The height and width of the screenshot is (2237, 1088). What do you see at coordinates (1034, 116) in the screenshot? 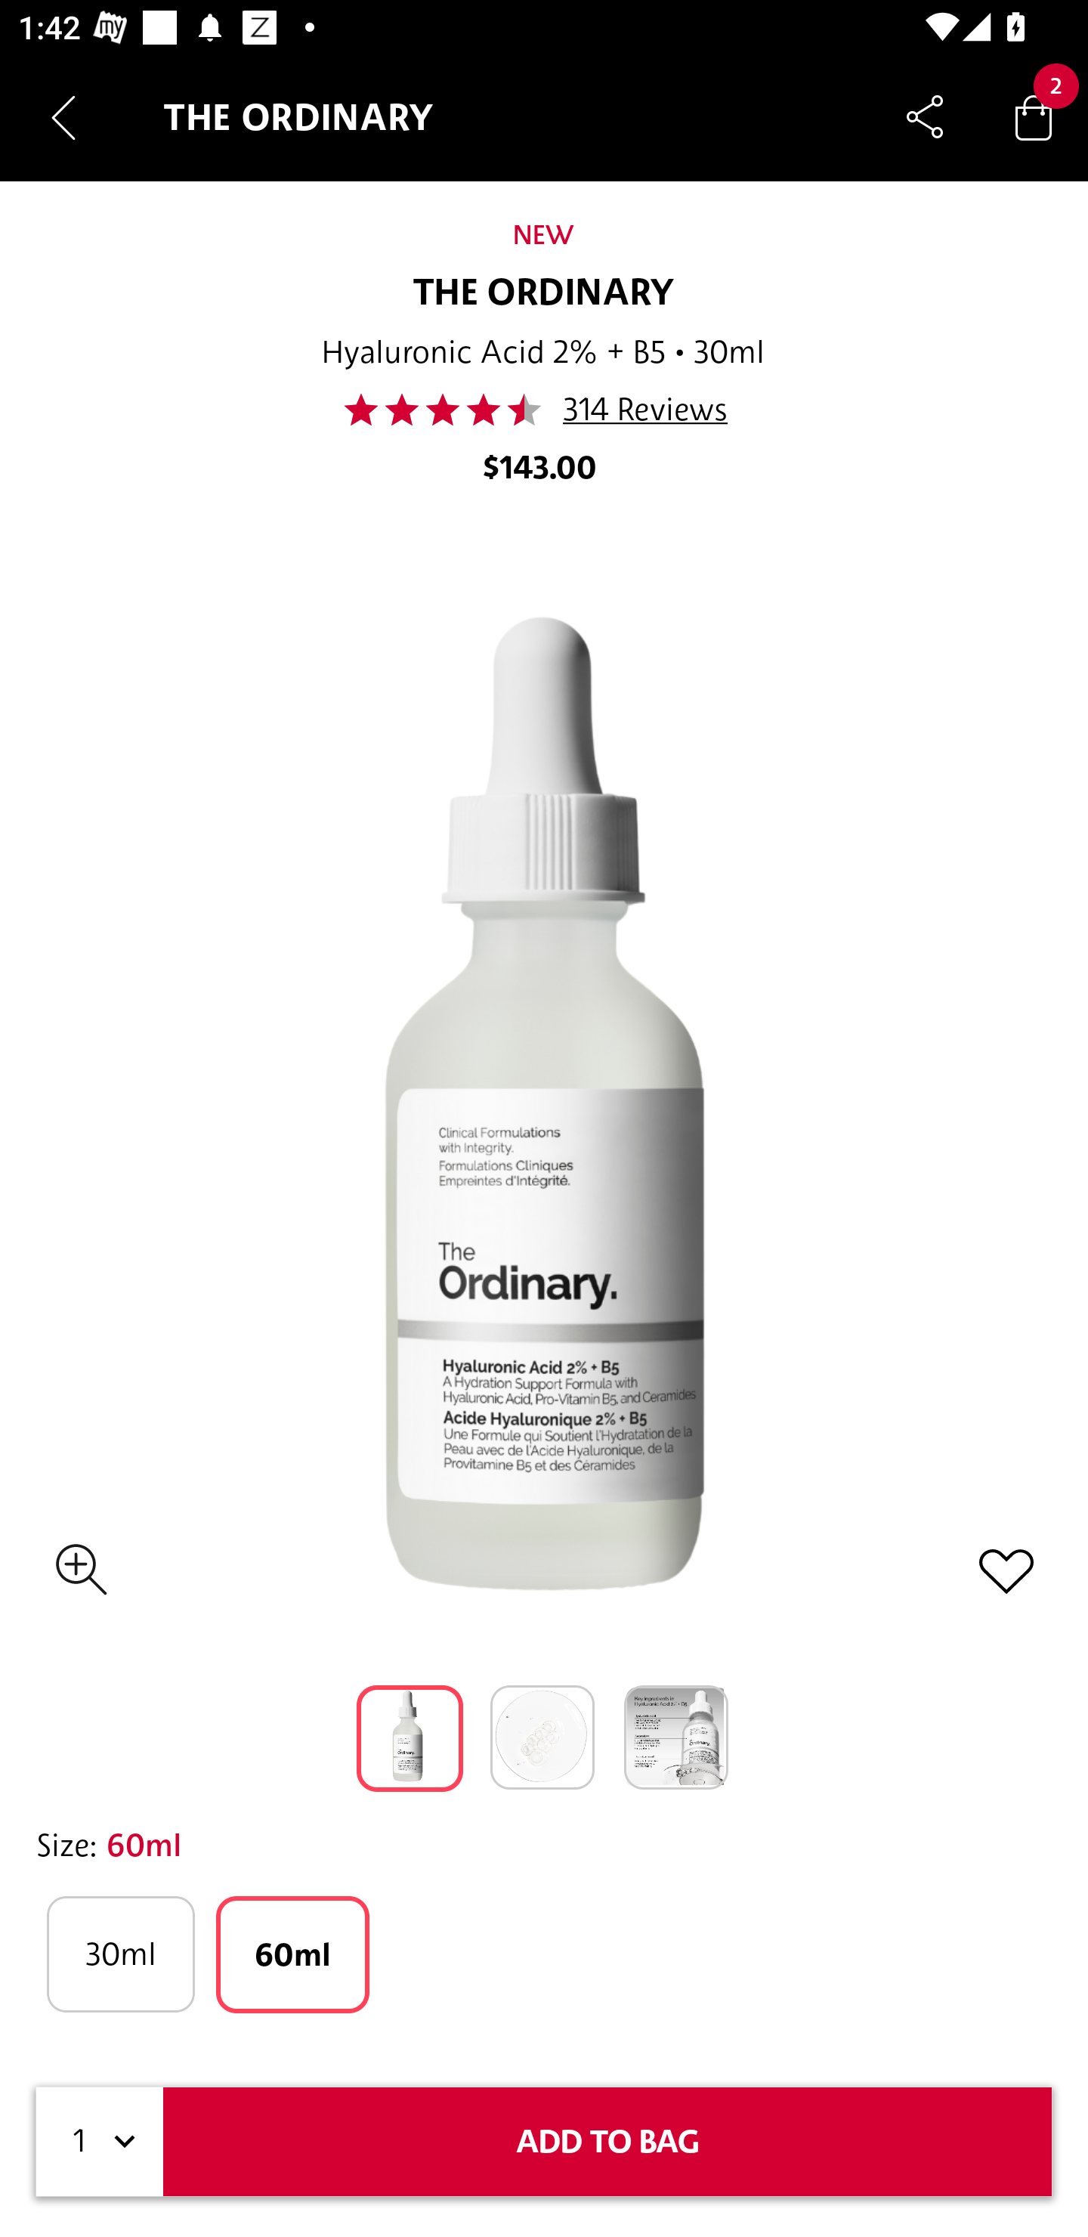
I see `Bag` at bounding box center [1034, 116].